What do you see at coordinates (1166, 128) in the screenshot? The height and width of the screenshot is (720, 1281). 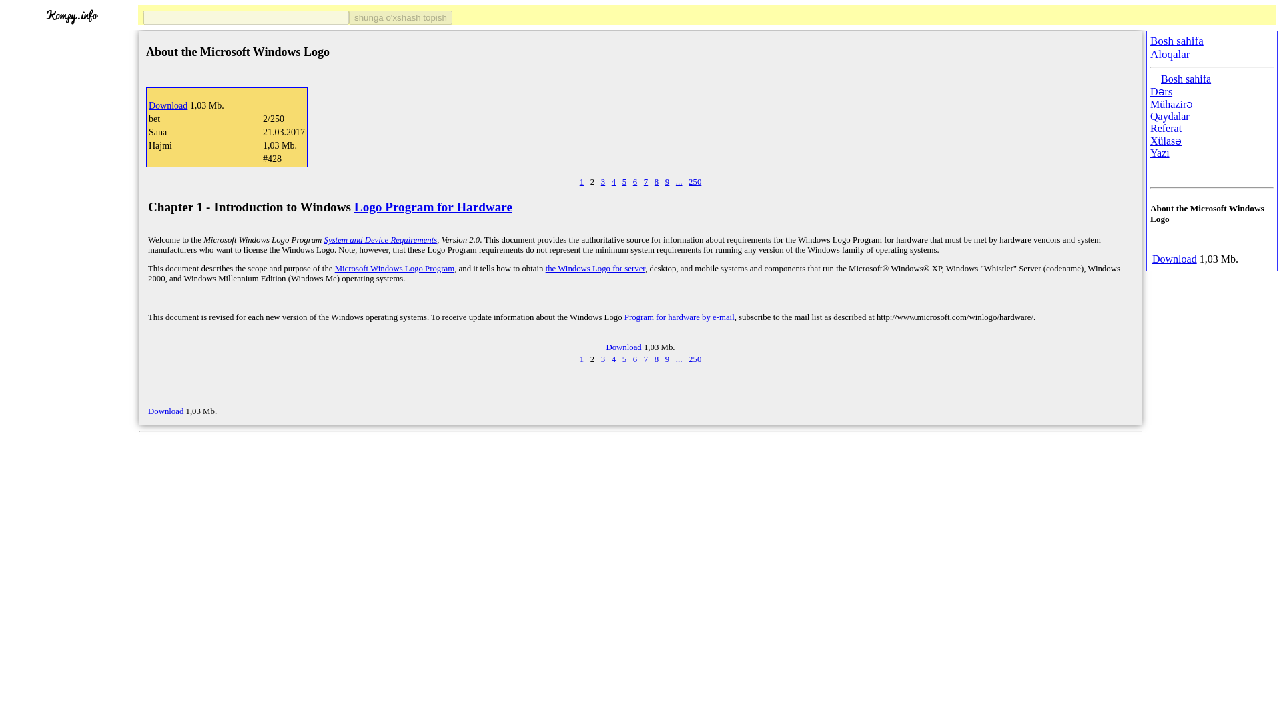 I see `Referat` at bounding box center [1166, 128].